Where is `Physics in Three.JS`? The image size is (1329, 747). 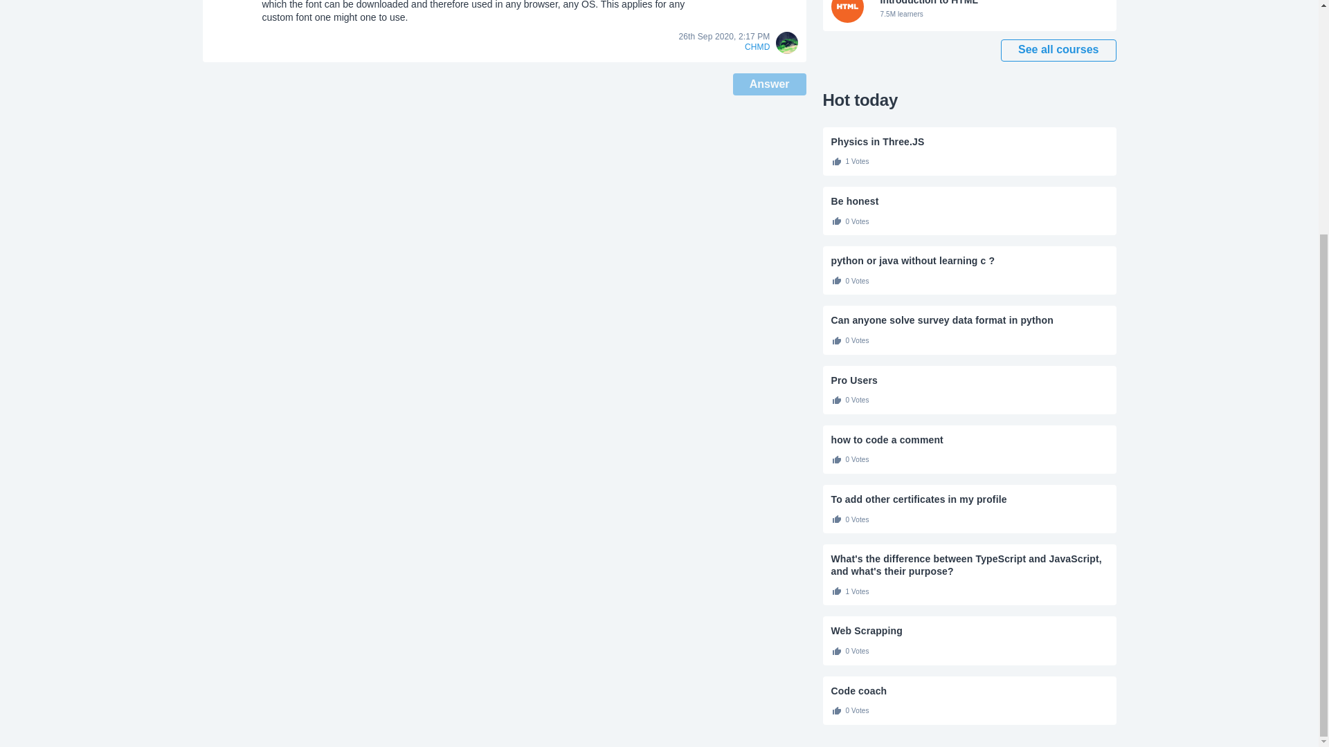 Physics in Three.JS is located at coordinates (770, 84).